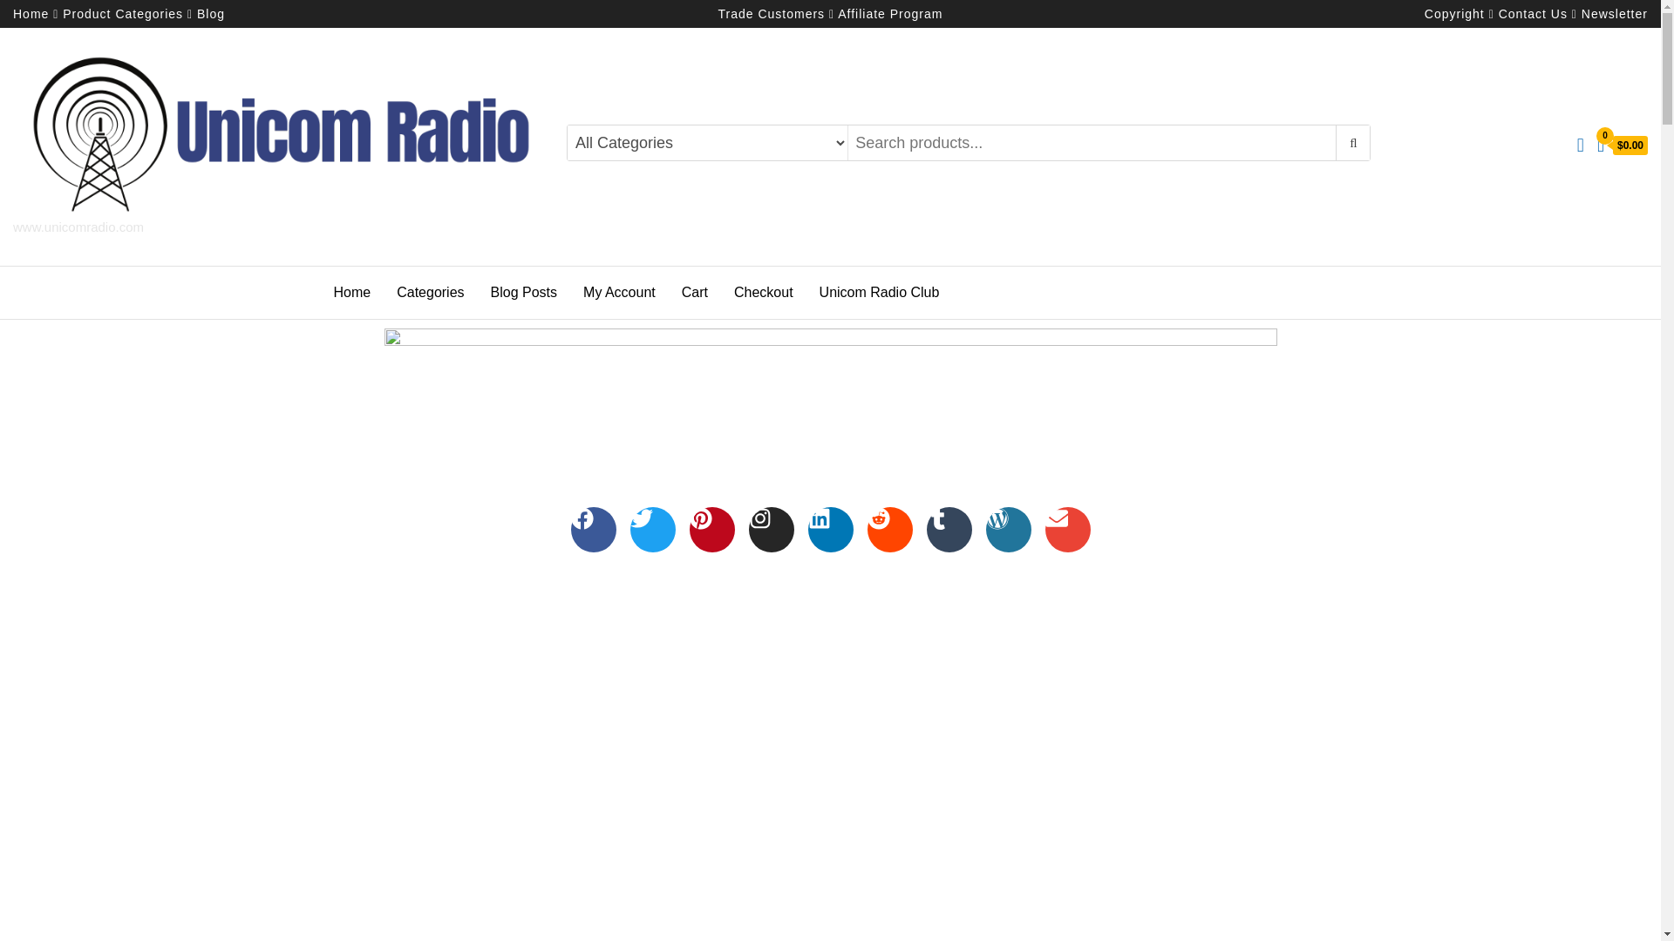  Describe the element at coordinates (771, 13) in the screenshot. I see `Trade Customers` at that location.